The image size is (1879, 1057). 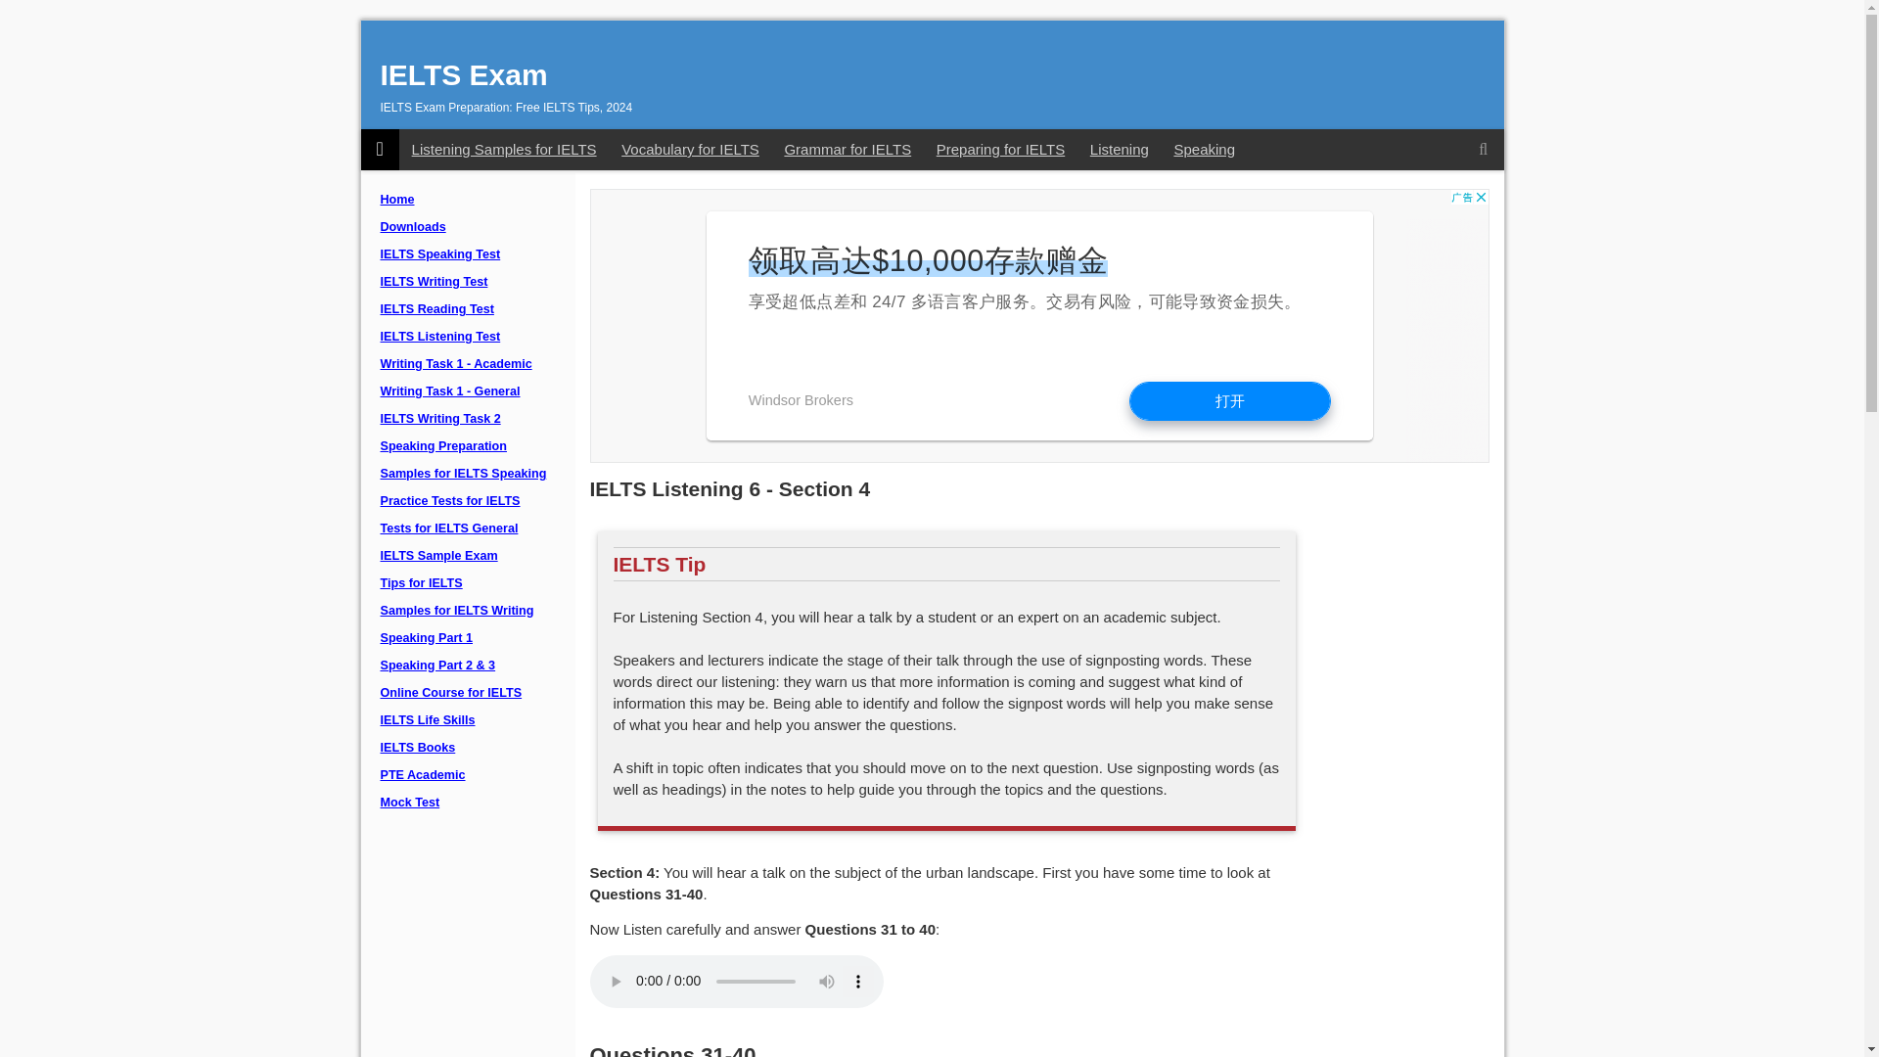 I want to click on Grammar for IELTS, so click(x=848, y=149).